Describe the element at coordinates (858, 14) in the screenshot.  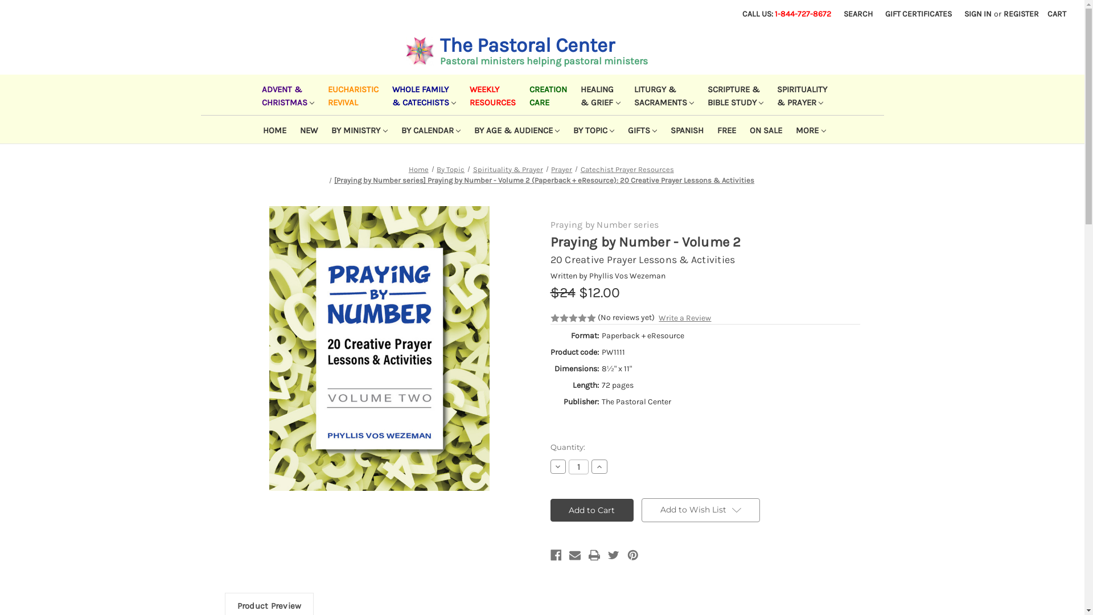
I see `SEARCH` at that location.